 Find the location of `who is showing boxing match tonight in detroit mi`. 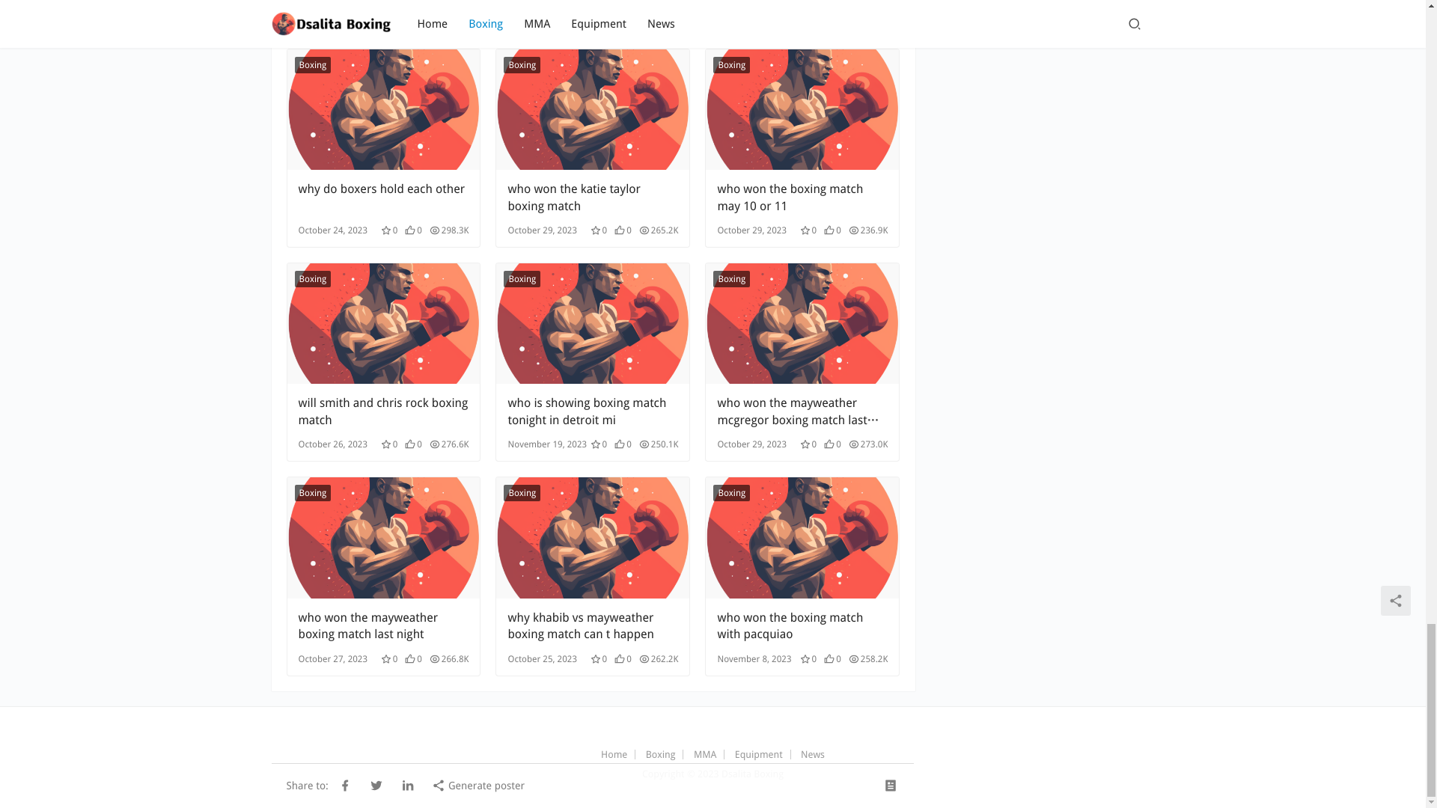

who is showing boxing match tonight in detroit mi is located at coordinates (593, 323).